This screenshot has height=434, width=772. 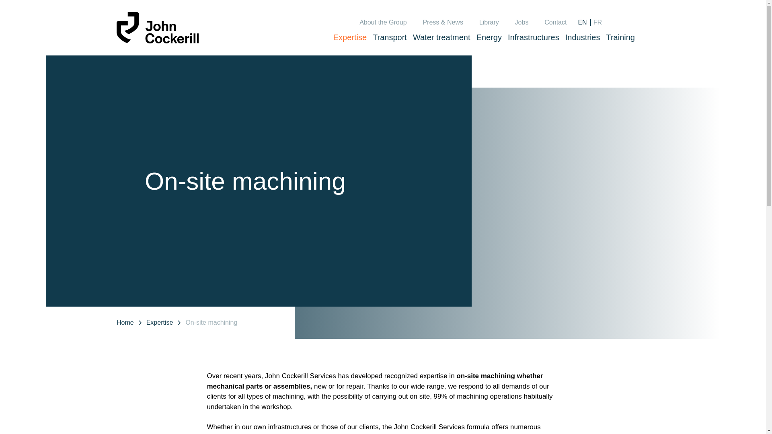 What do you see at coordinates (390, 37) in the screenshot?
I see `Transport` at bounding box center [390, 37].